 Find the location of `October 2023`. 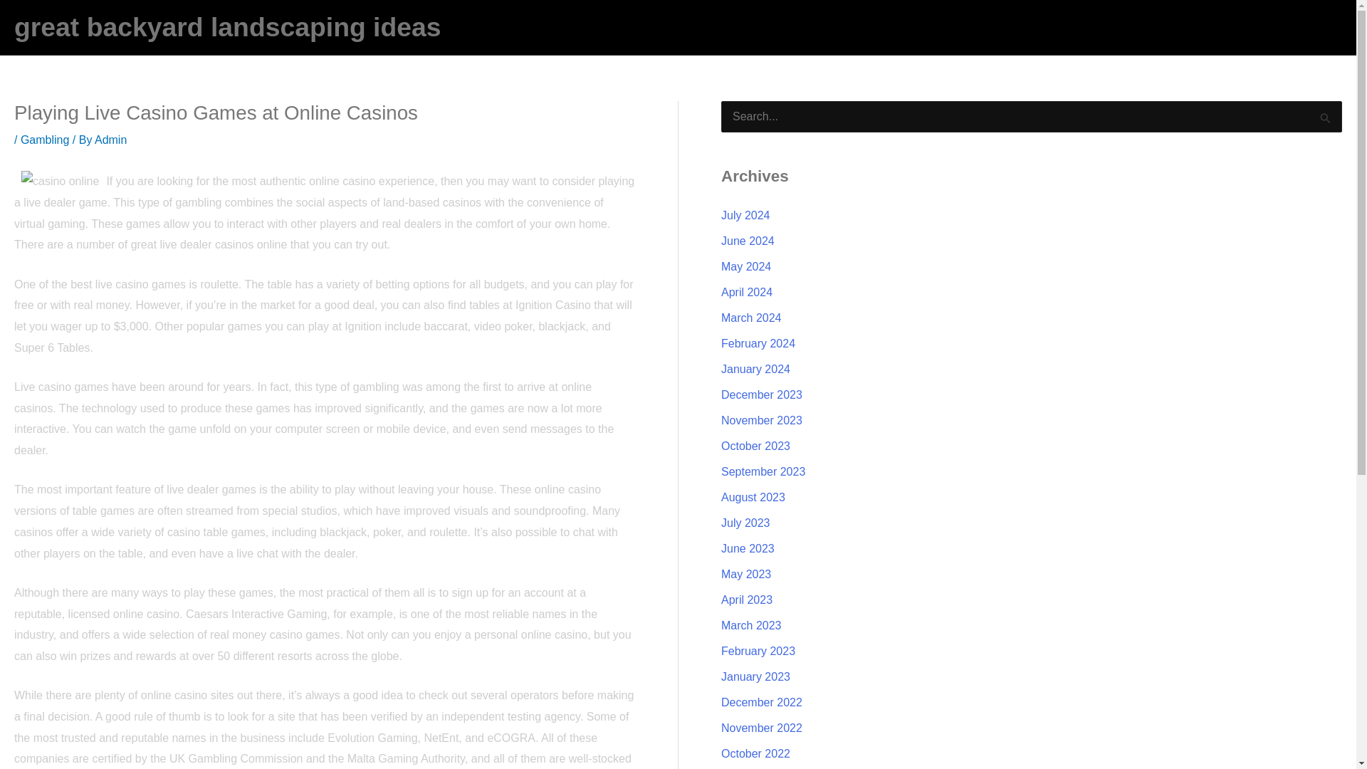

October 2023 is located at coordinates (755, 446).